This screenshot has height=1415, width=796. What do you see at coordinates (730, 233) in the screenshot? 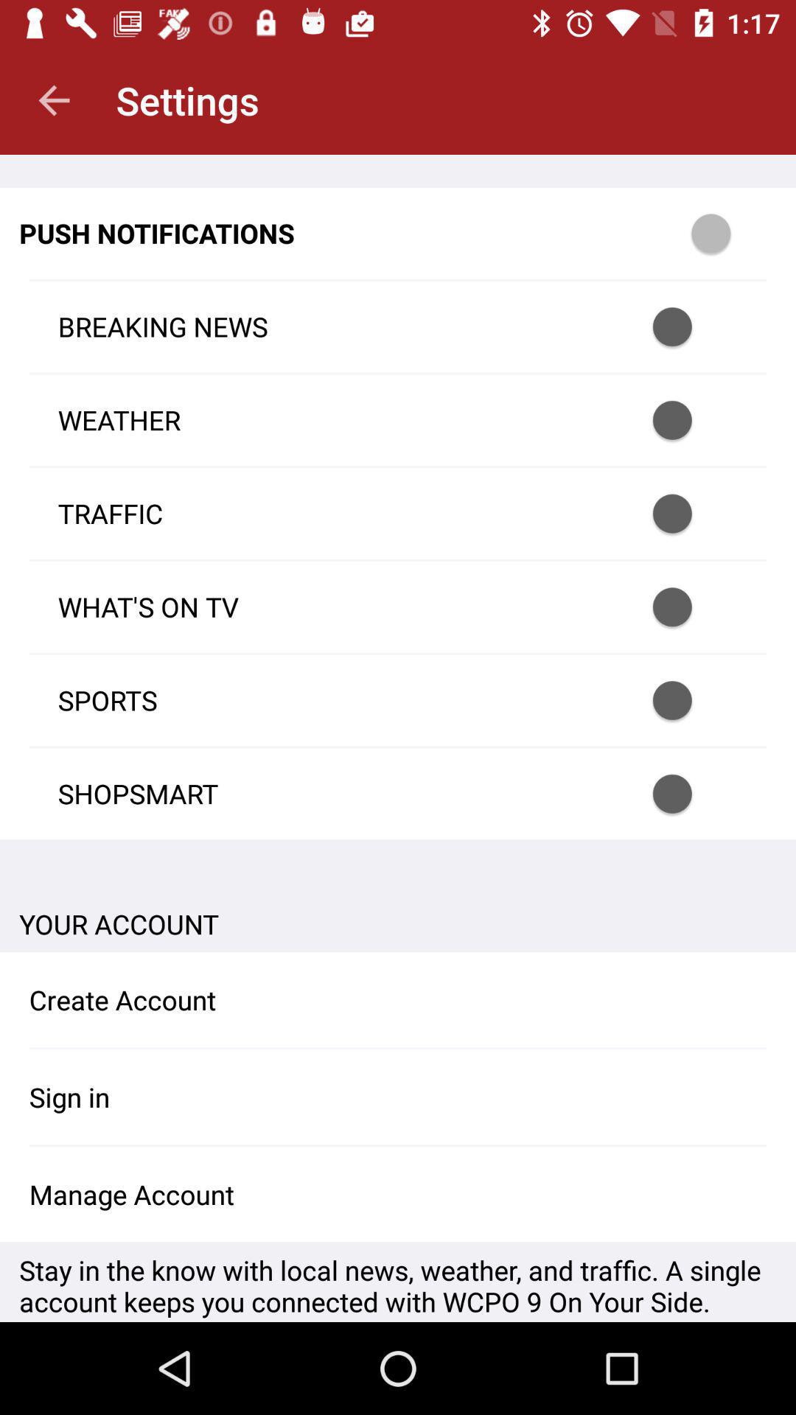
I see `toggle push notifications` at bounding box center [730, 233].